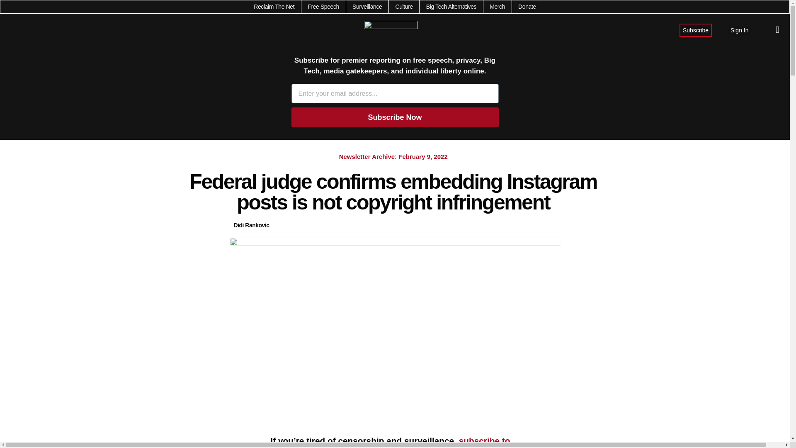 Image resolution: width=796 pixels, height=448 pixels. I want to click on Donate, so click(527, 7).